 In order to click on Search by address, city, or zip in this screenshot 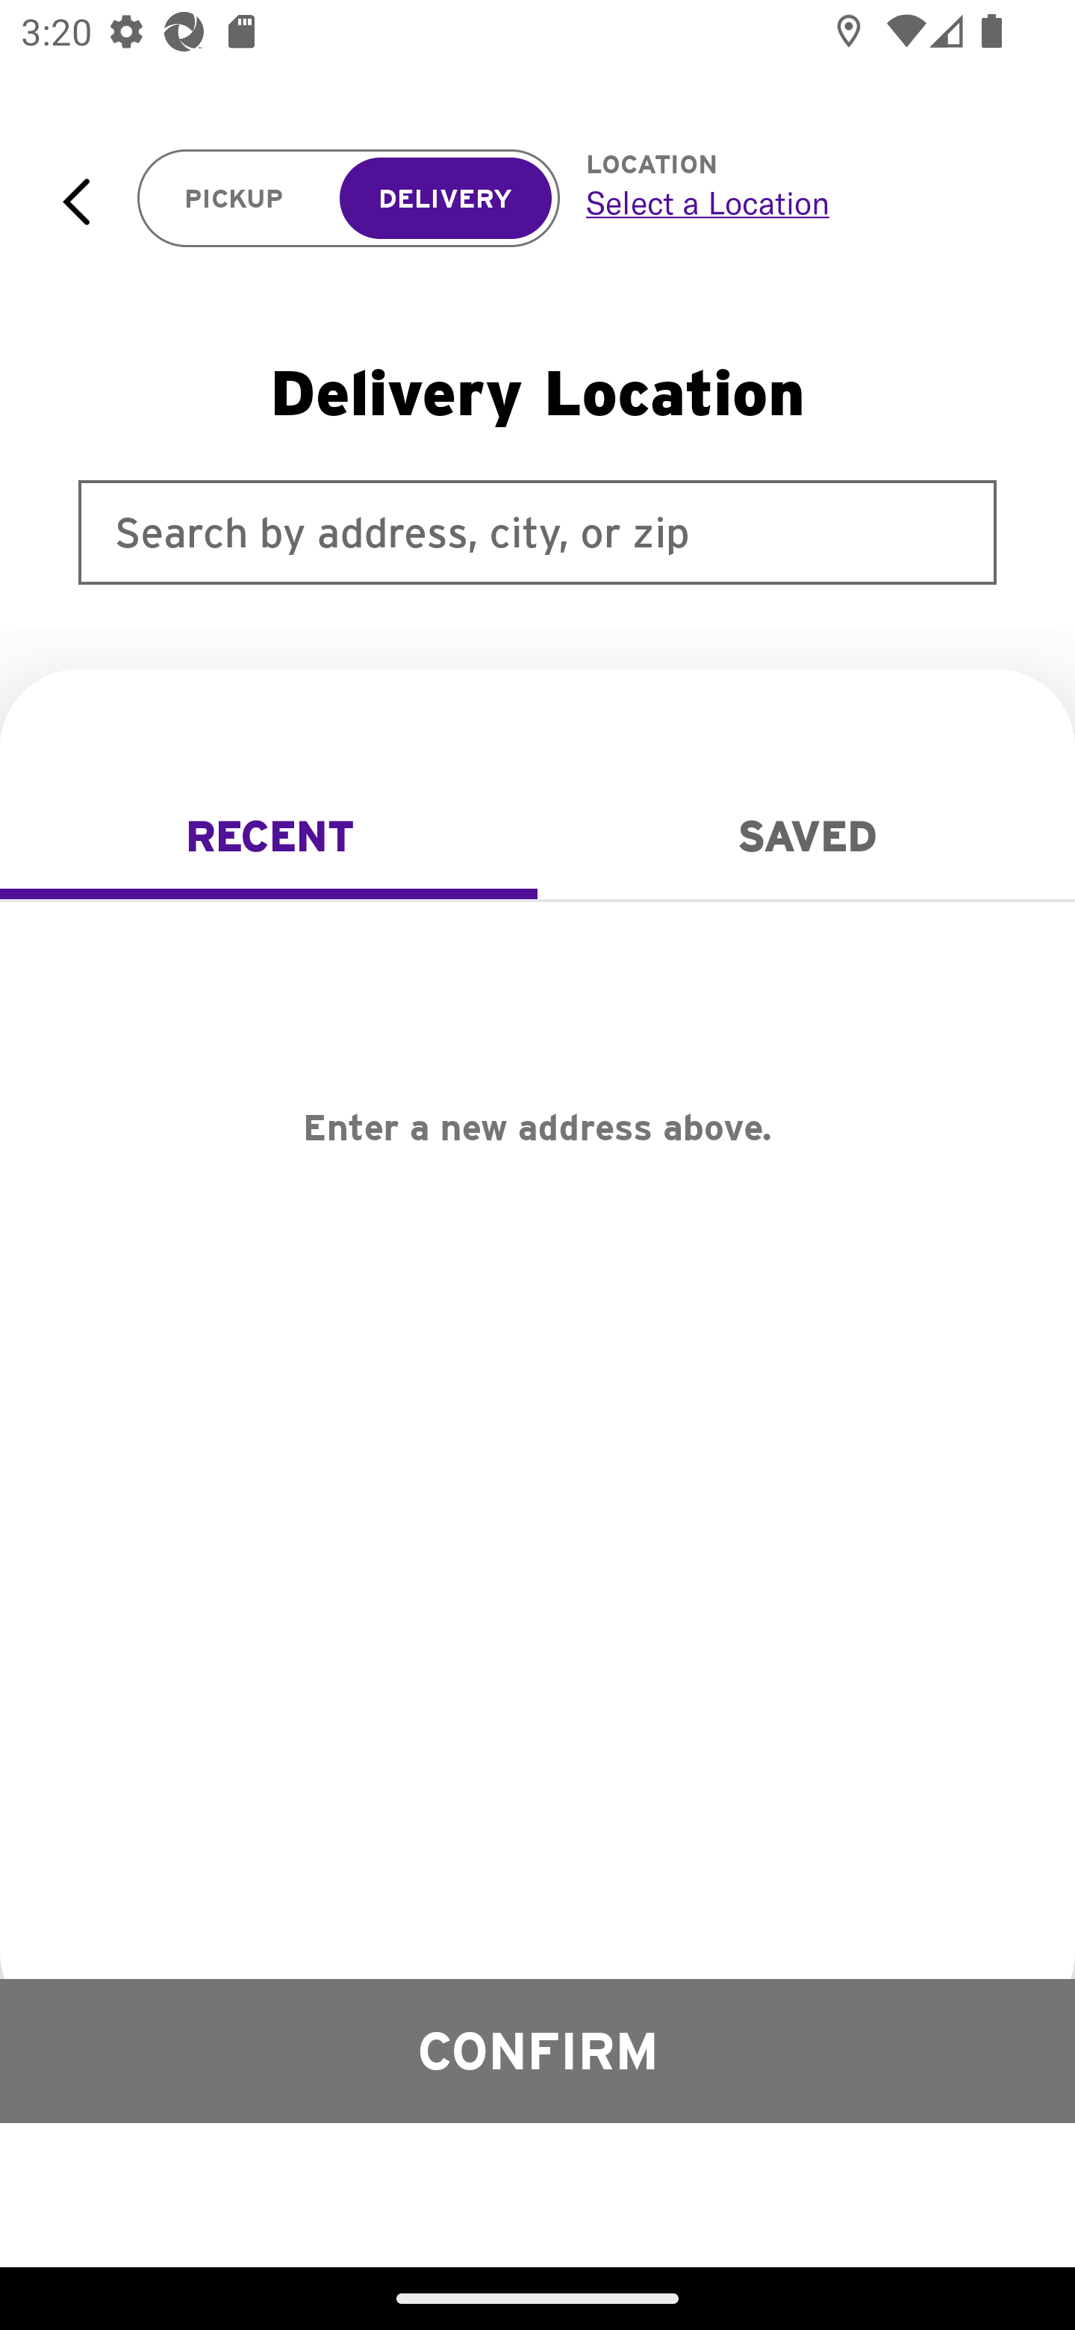, I will do `click(537, 532)`.